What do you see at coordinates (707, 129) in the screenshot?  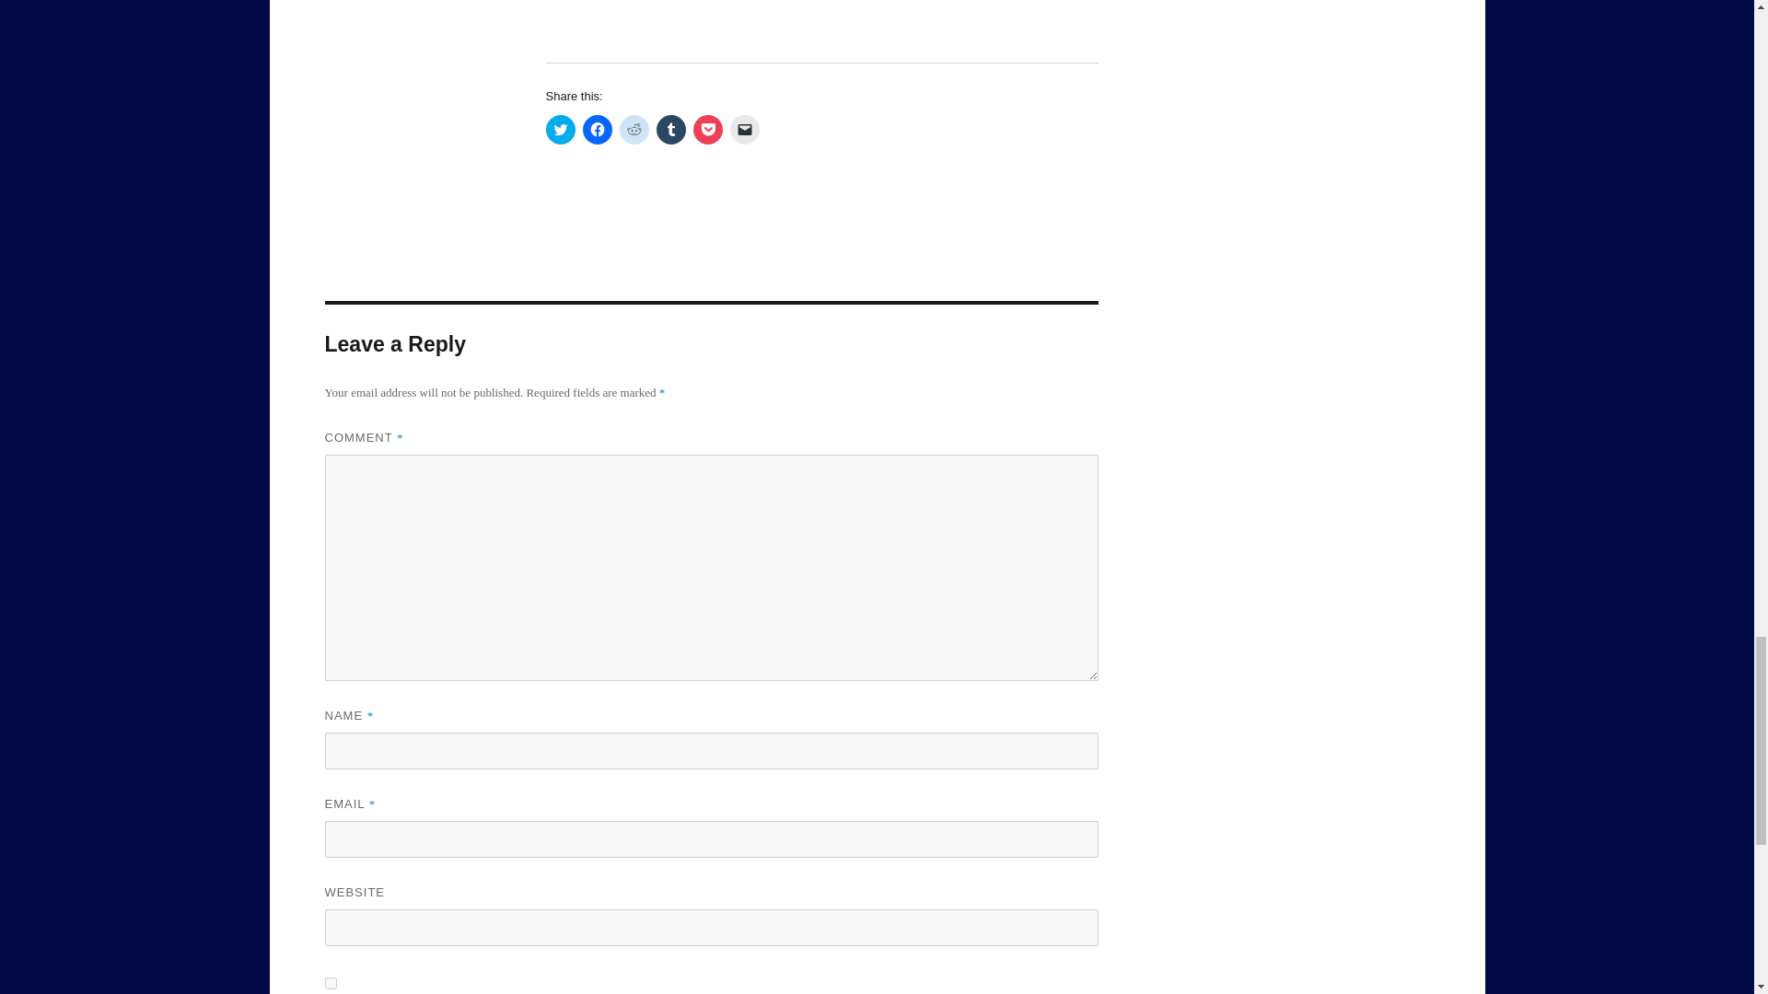 I see `Click to share on Pocket` at bounding box center [707, 129].